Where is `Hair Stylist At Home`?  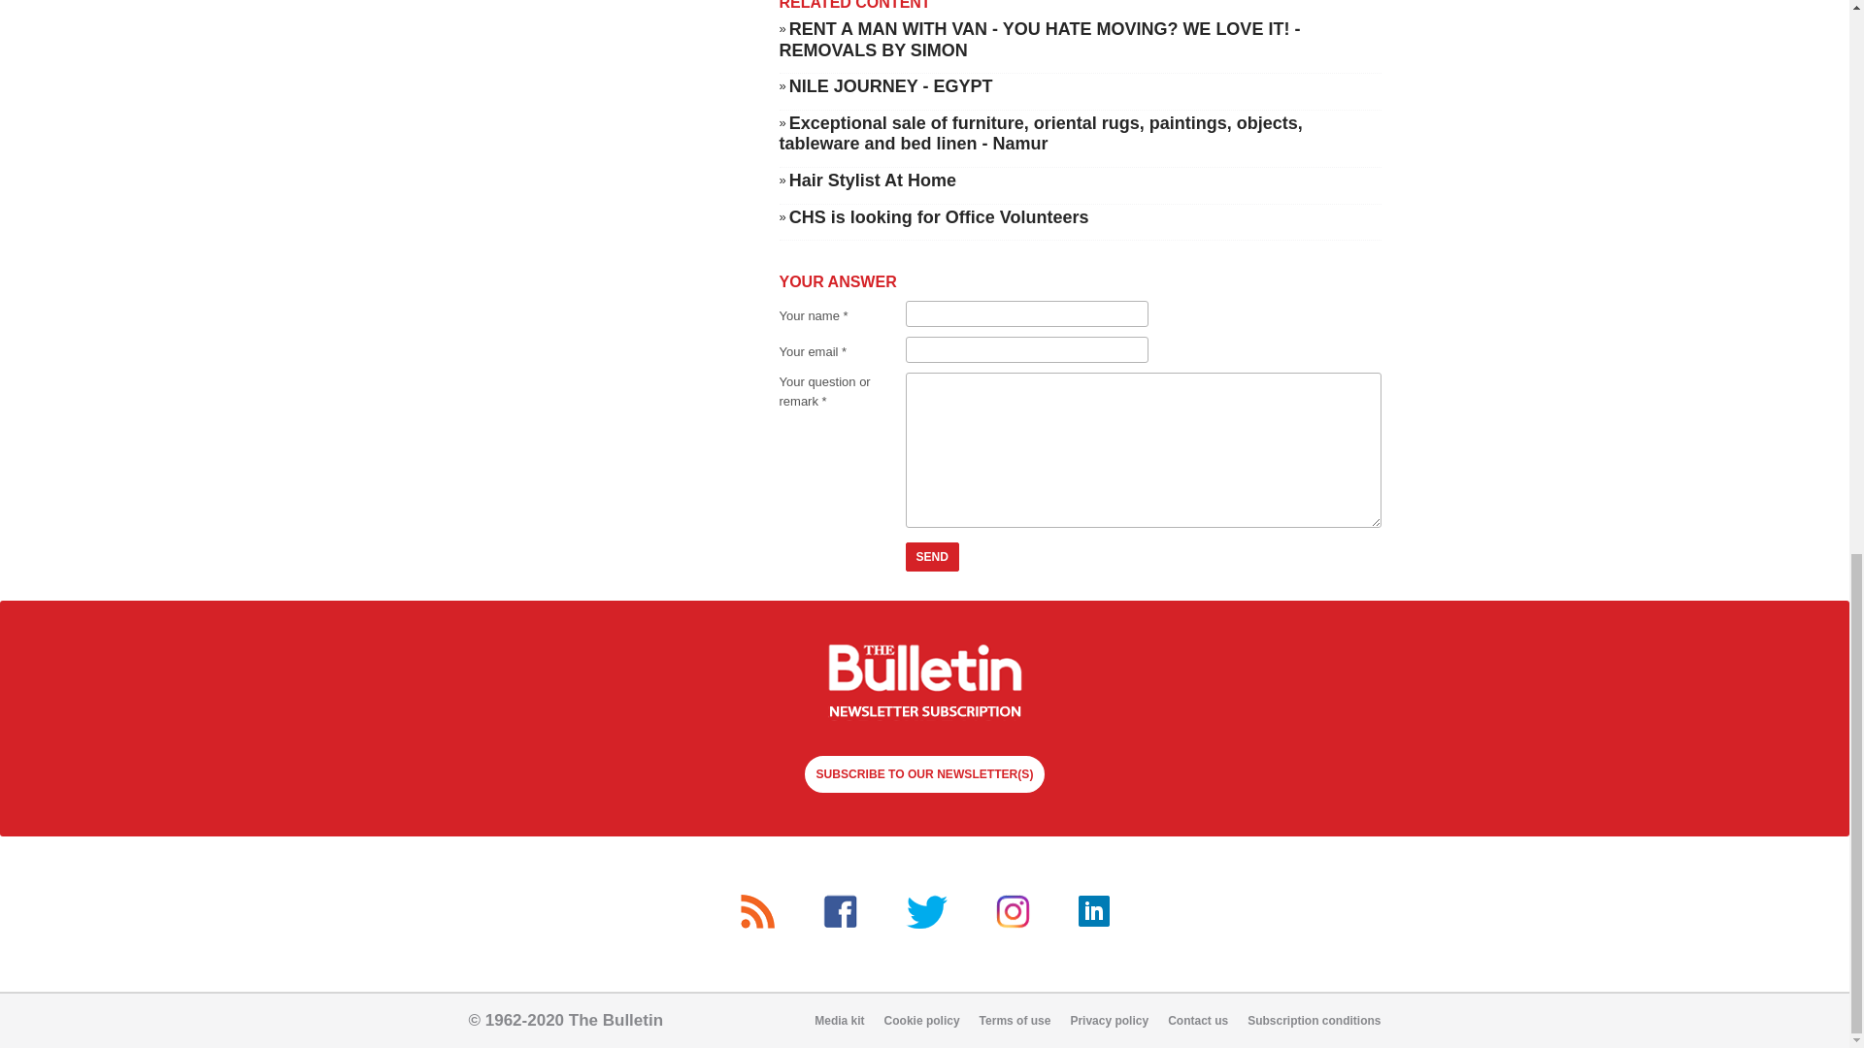 Hair Stylist At Home is located at coordinates (872, 180).